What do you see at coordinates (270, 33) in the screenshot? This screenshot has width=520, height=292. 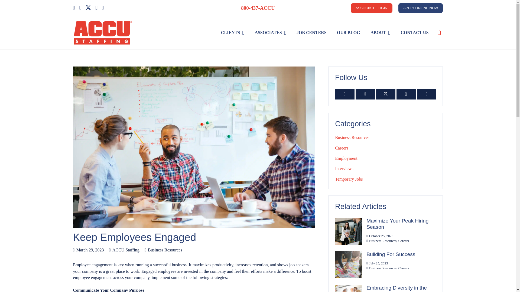 I see `ASSOCIATES` at bounding box center [270, 33].